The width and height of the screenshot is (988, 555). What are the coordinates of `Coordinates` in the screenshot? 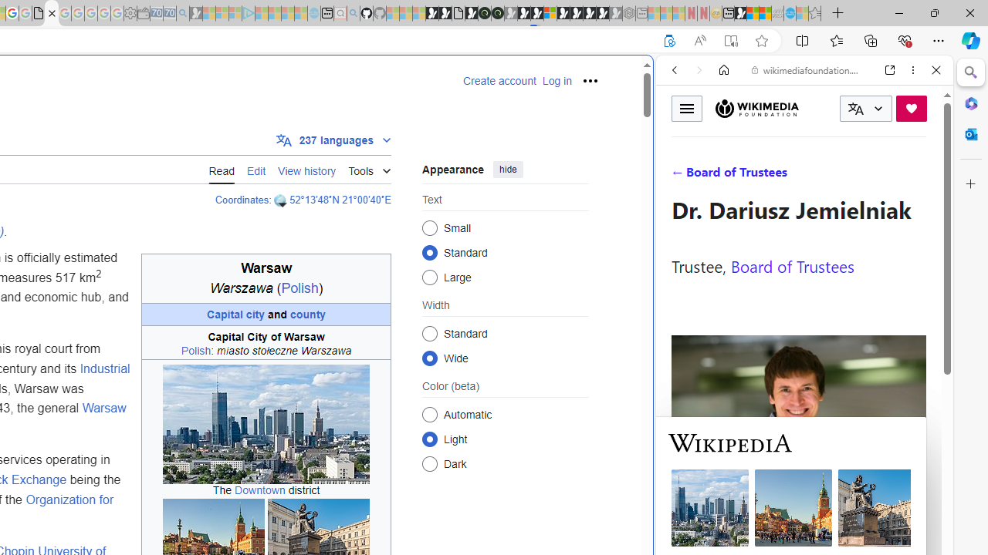 It's located at (242, 200).